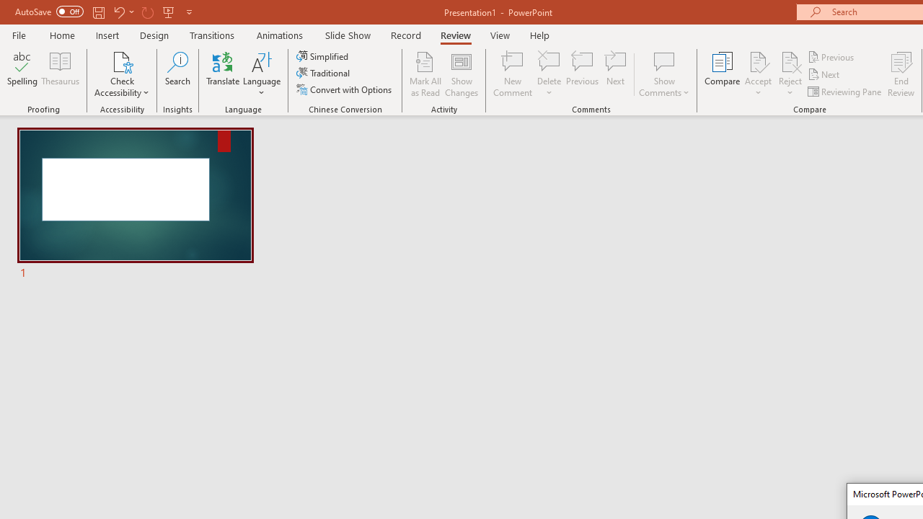 Image resolution: width=923 pixels, height=519 pixels. Describe the element at coordinates (758, 61) in the screenshot. I see `Accept Change` at that location.